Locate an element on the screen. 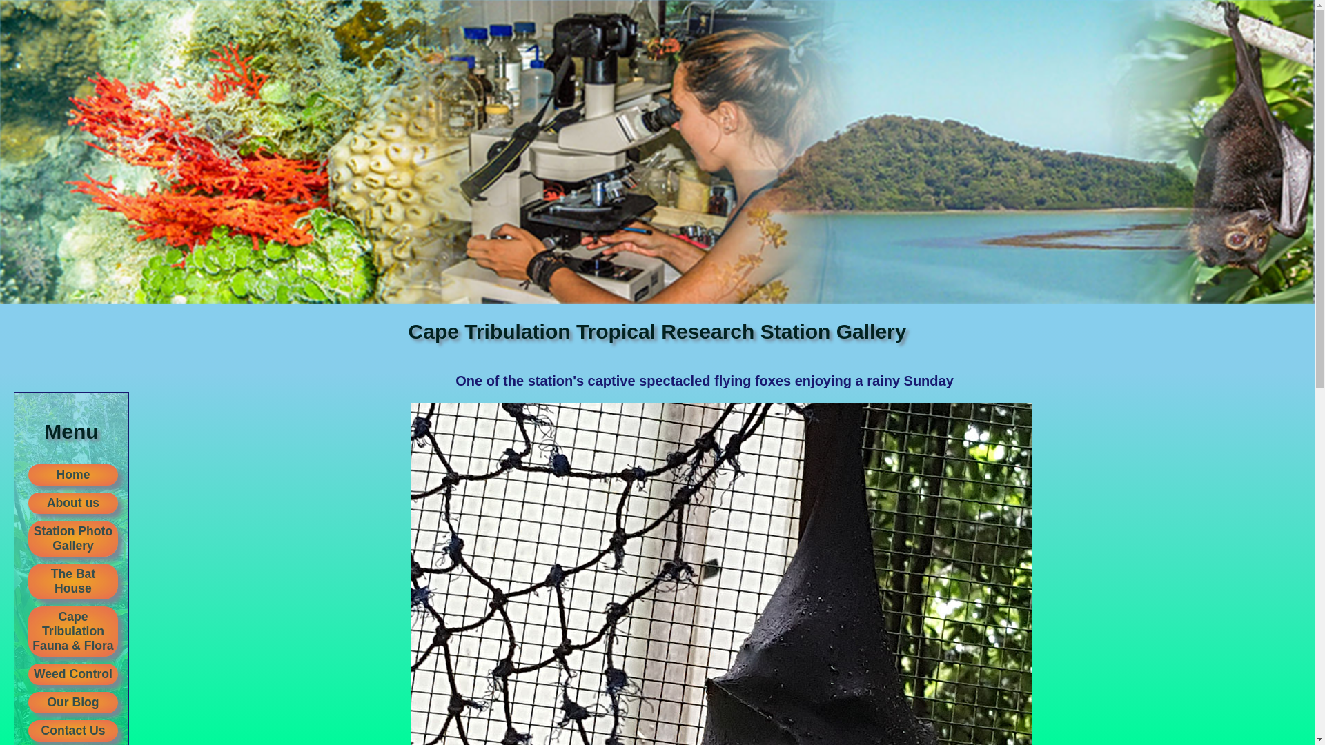 This screenshot has width=1325, height=745. Contact Us is located at coordinates (73, 731).